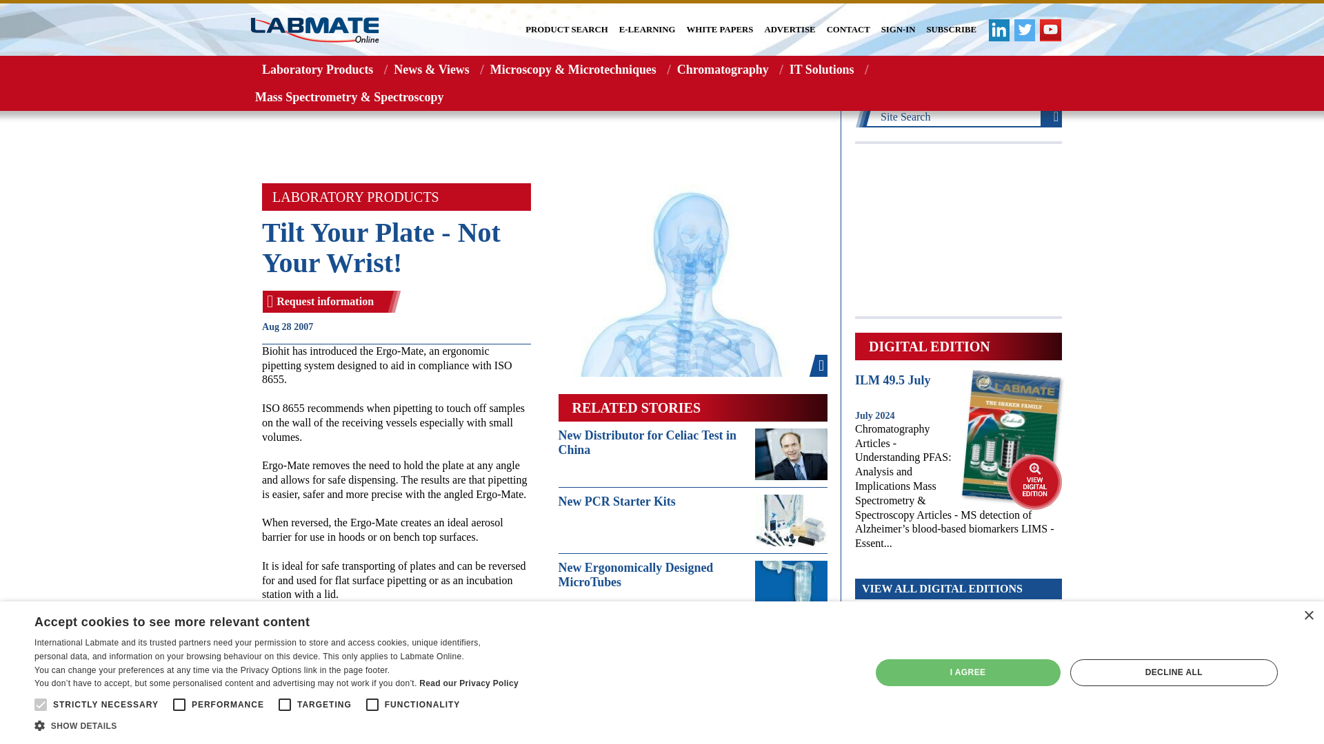 The height and width of the screenshot is (744, 1324). I want to click on ADVERTISE, so click(789, 30).